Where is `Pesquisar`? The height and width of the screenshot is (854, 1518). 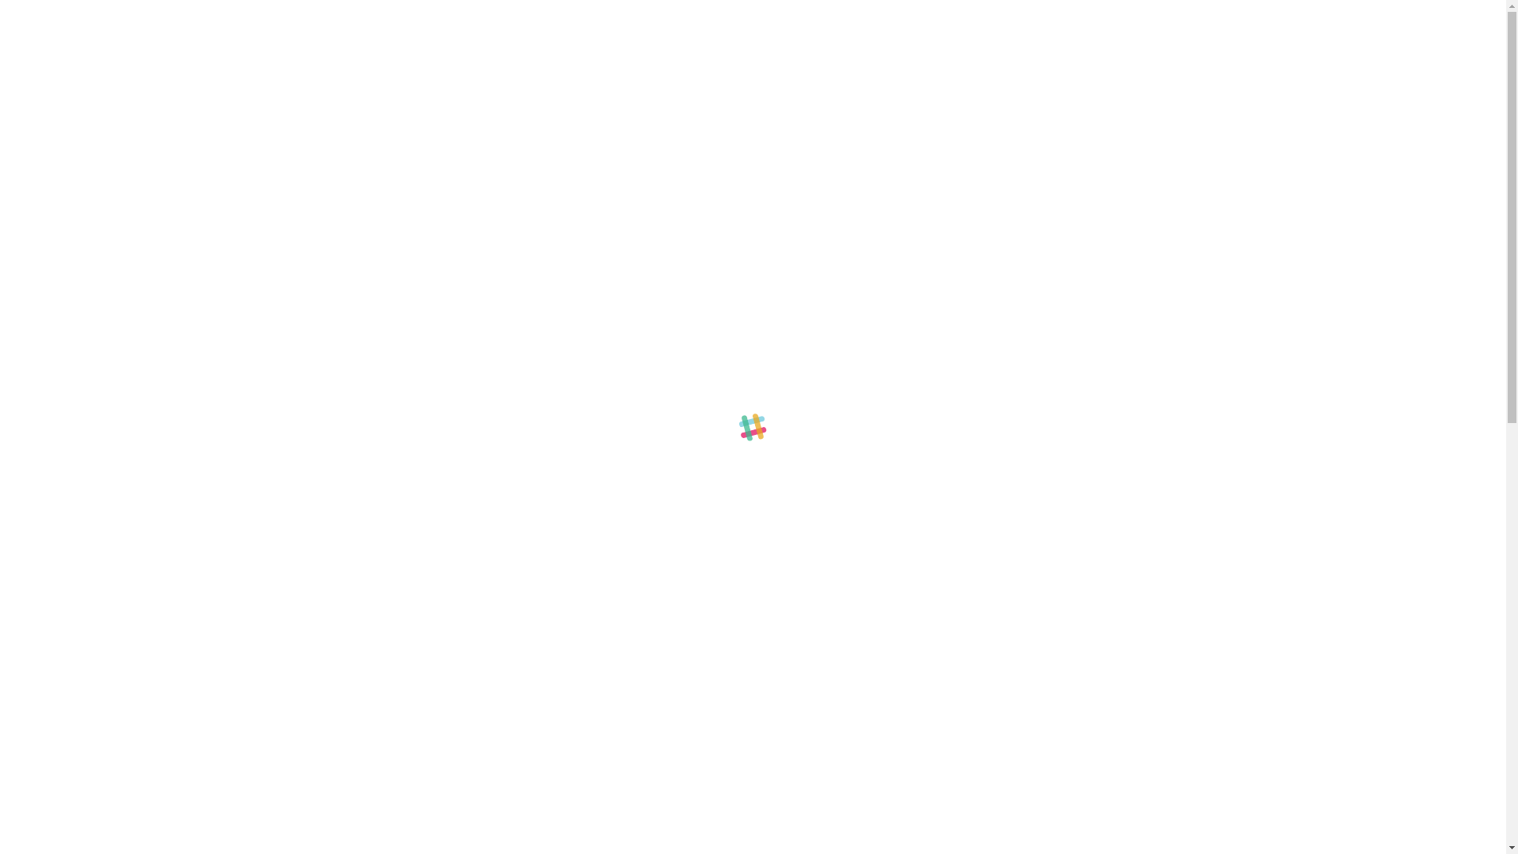 Pesquisar is located at coordinates (1069, 620).